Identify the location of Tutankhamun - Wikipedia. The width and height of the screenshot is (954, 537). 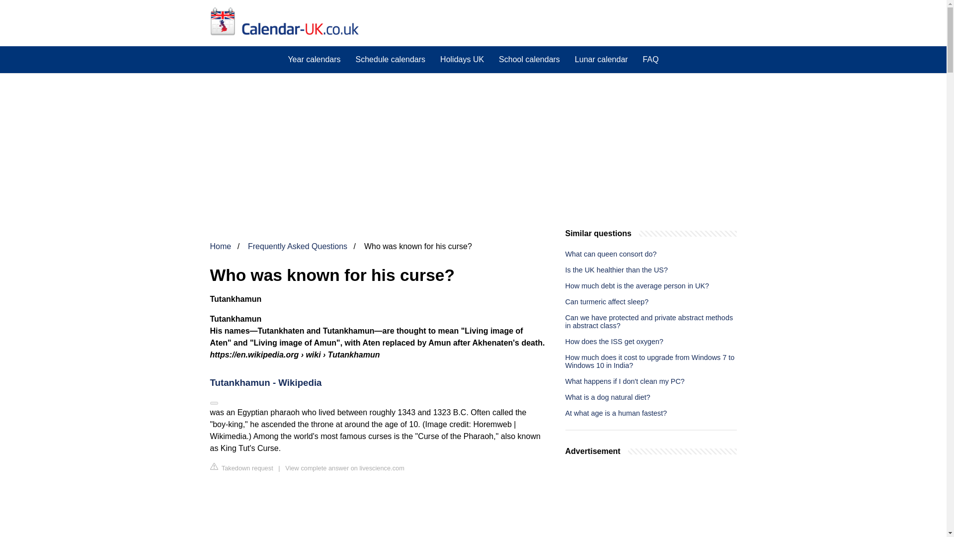
(377, 383).